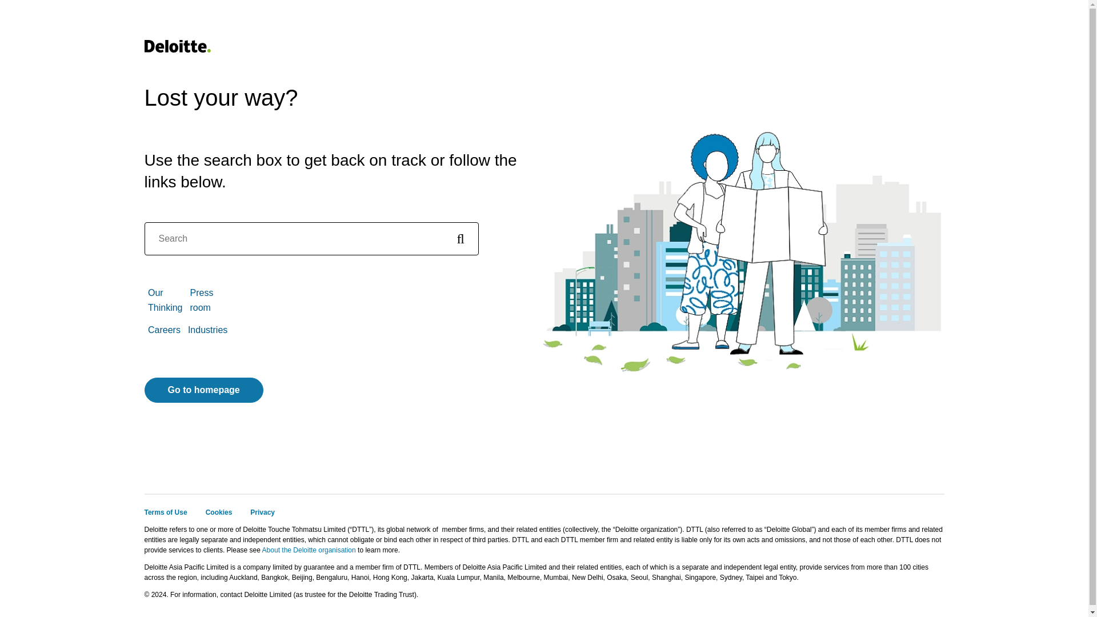 This screenshot has width=1097, height=617. Describe the element at coordinates (262, 512) in the screenshot. I see `Privacy` at that location.